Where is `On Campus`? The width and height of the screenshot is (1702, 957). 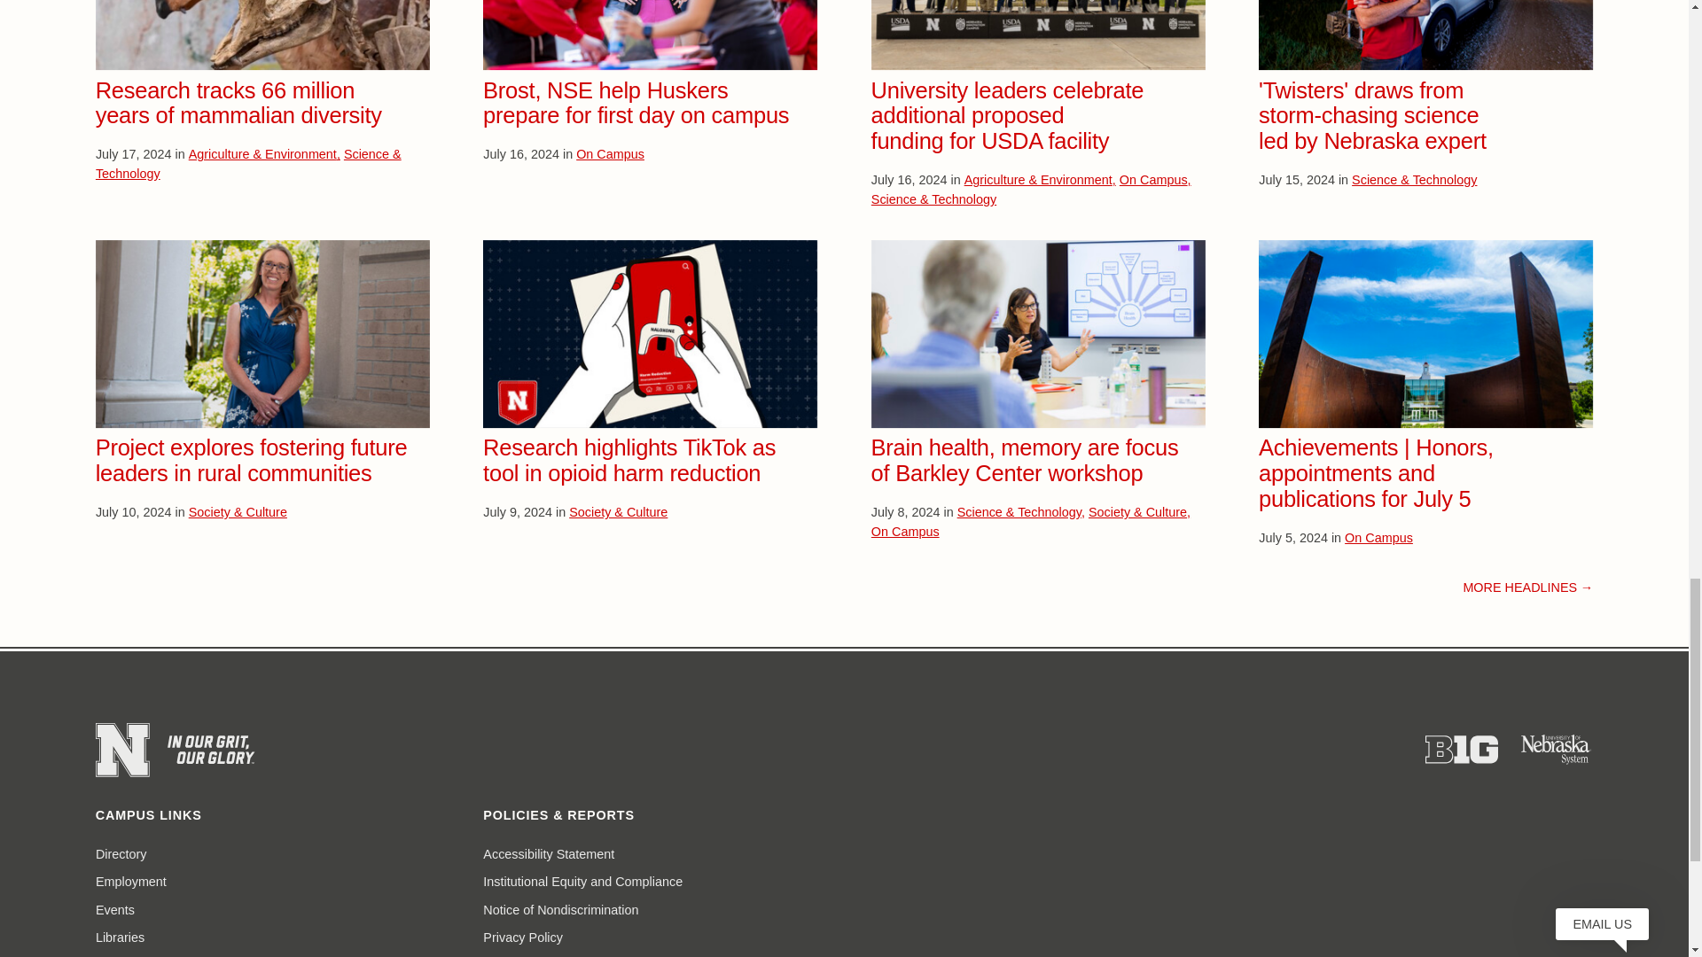
On Campus is located at coordinates (610, 154).